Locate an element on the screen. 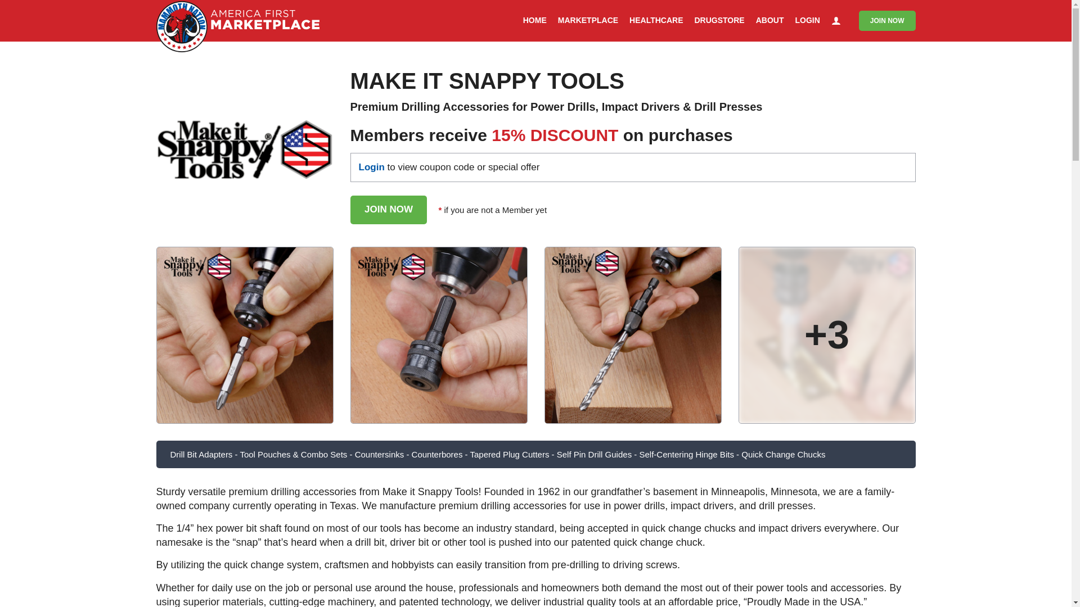 The height and width of the screenshot is (607, 1080). MARKETPLACE is located at coordinates (588, 21).